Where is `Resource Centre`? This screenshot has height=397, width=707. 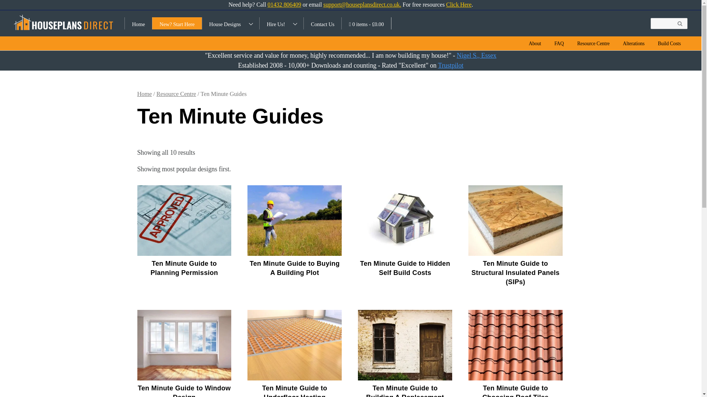 Resource Centre is located at coordinates (593, 43).